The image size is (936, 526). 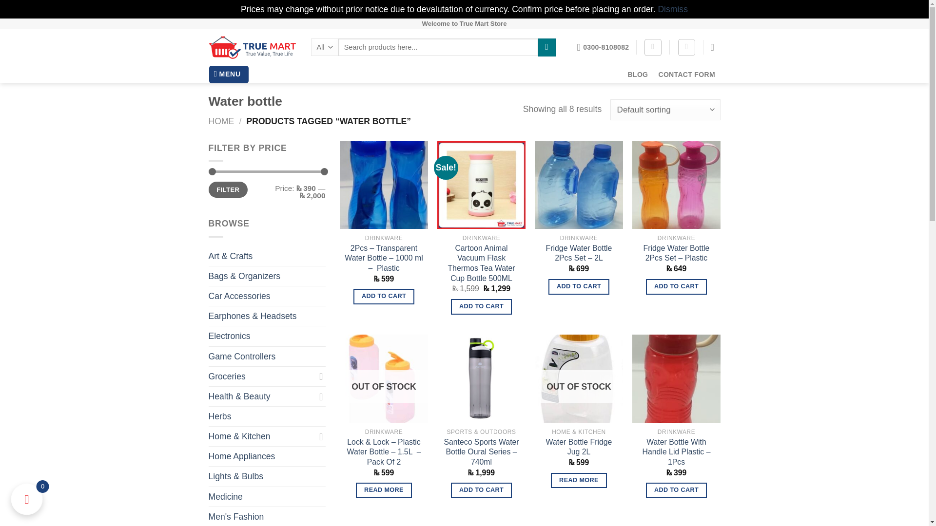 I want to click on MENU, so click(x=229, y=74).